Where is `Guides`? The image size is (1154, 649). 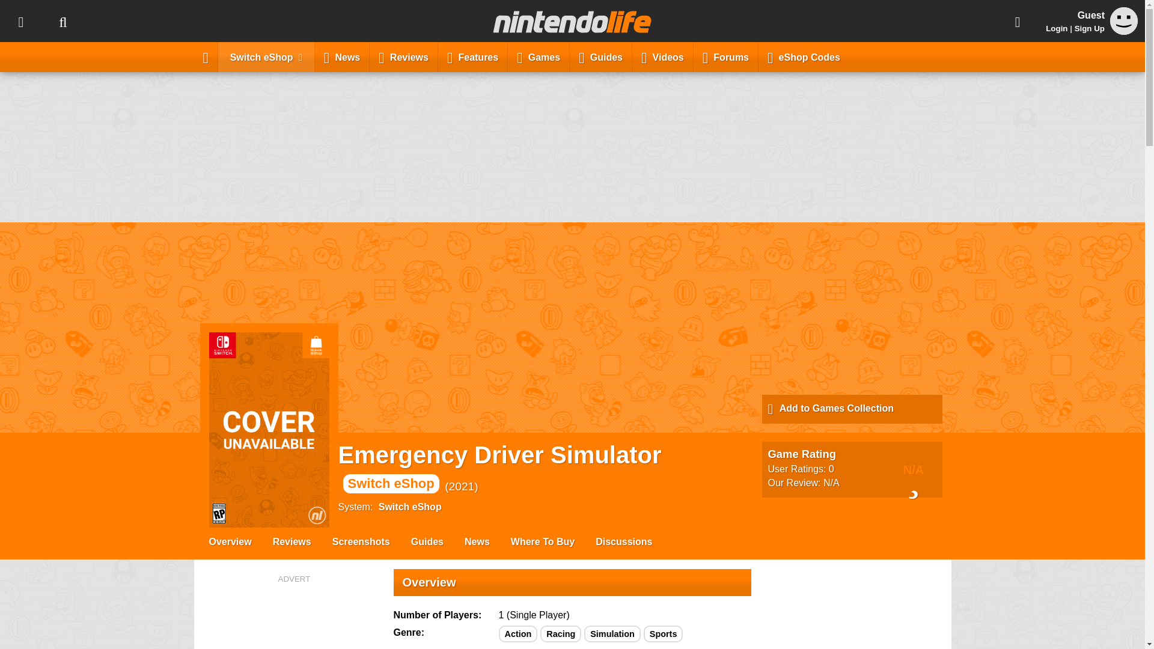 Guides is located at coordinates (601, 56).